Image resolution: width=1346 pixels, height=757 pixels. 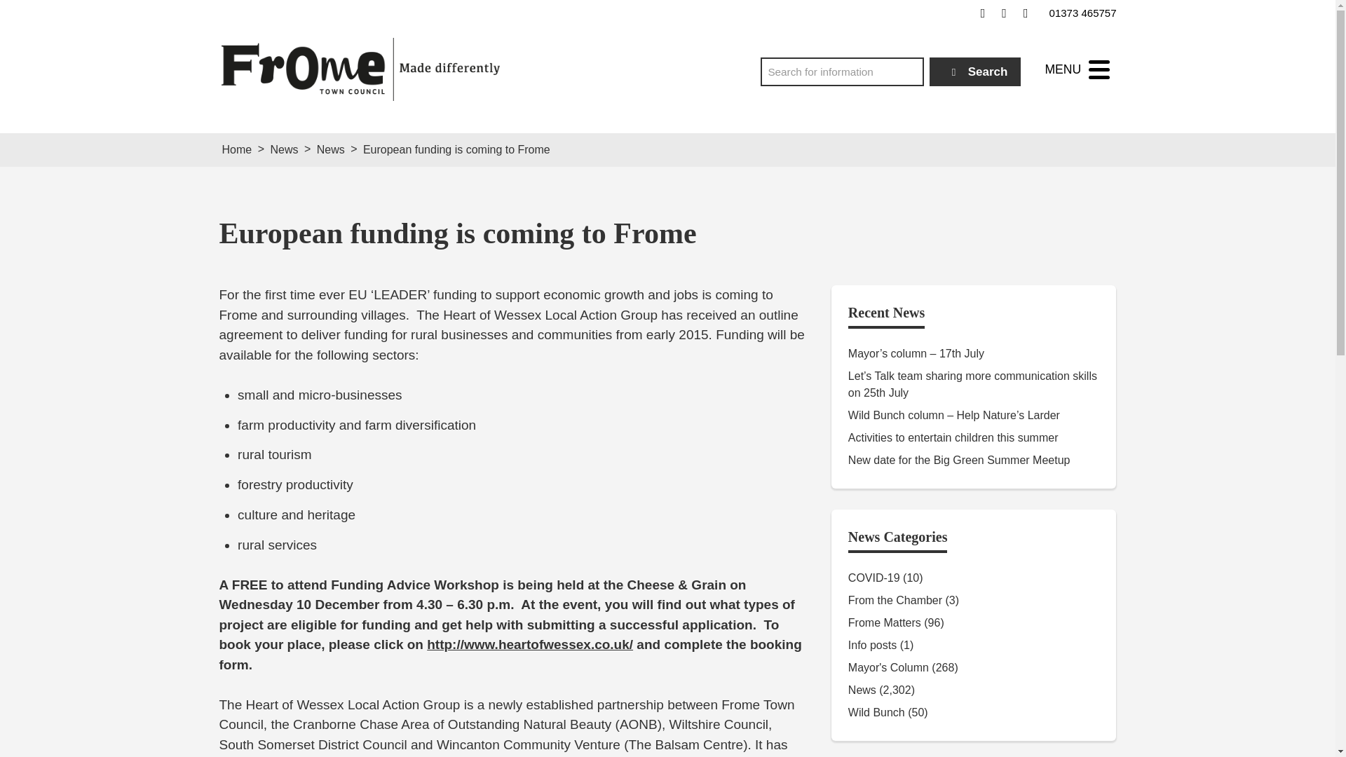 I want to click on Frome Town Council's Facebook, so click(x=983, y=13).